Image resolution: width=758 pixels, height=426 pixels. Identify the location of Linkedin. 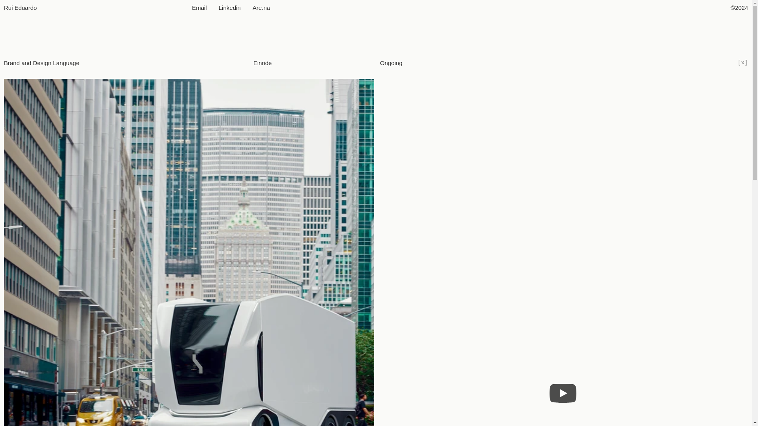
(230, 7).